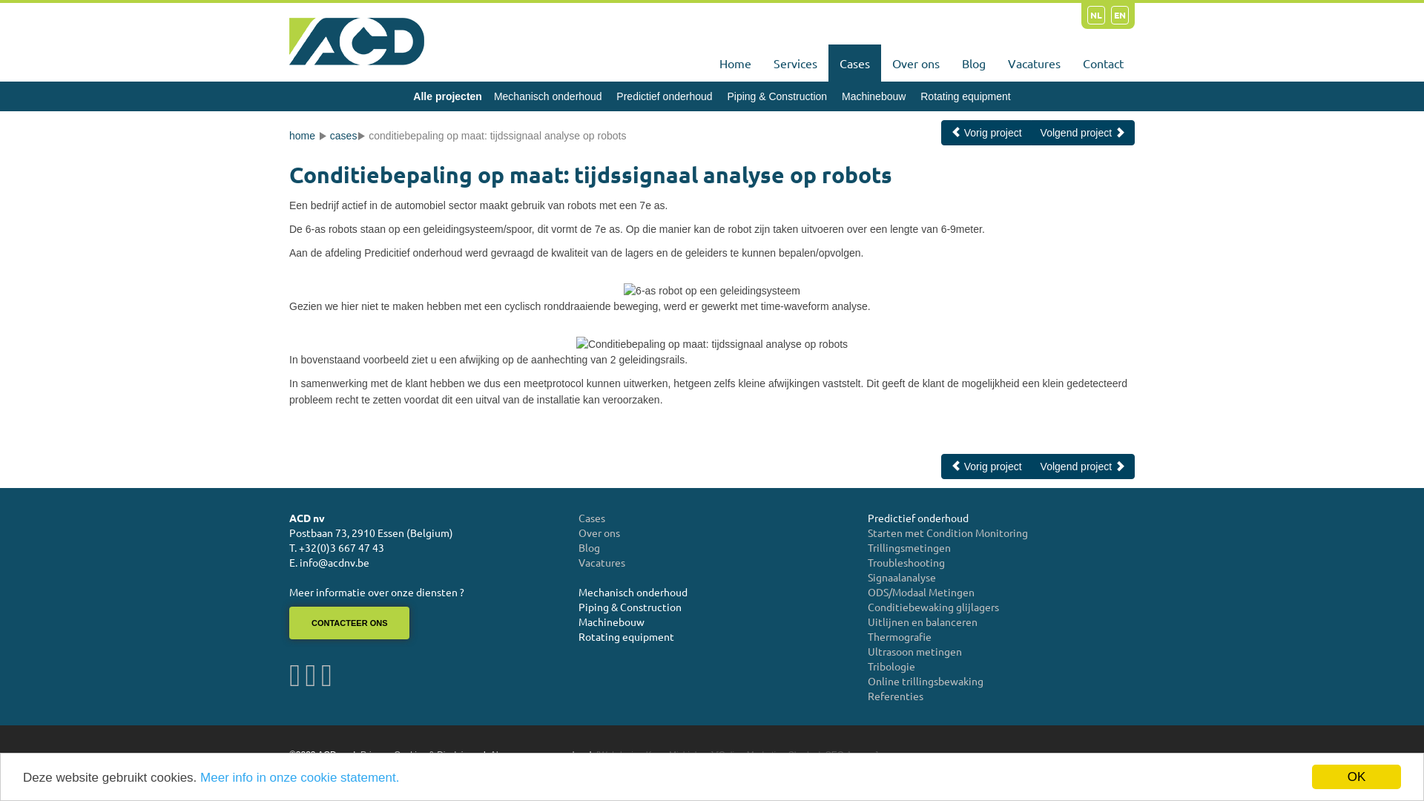 The width and height of the screenshot is (1424, 801). What do you see at coordinates (334, 562) in the screenshot?
I see `info@acdnv.be` at bounding box center [334, 562].